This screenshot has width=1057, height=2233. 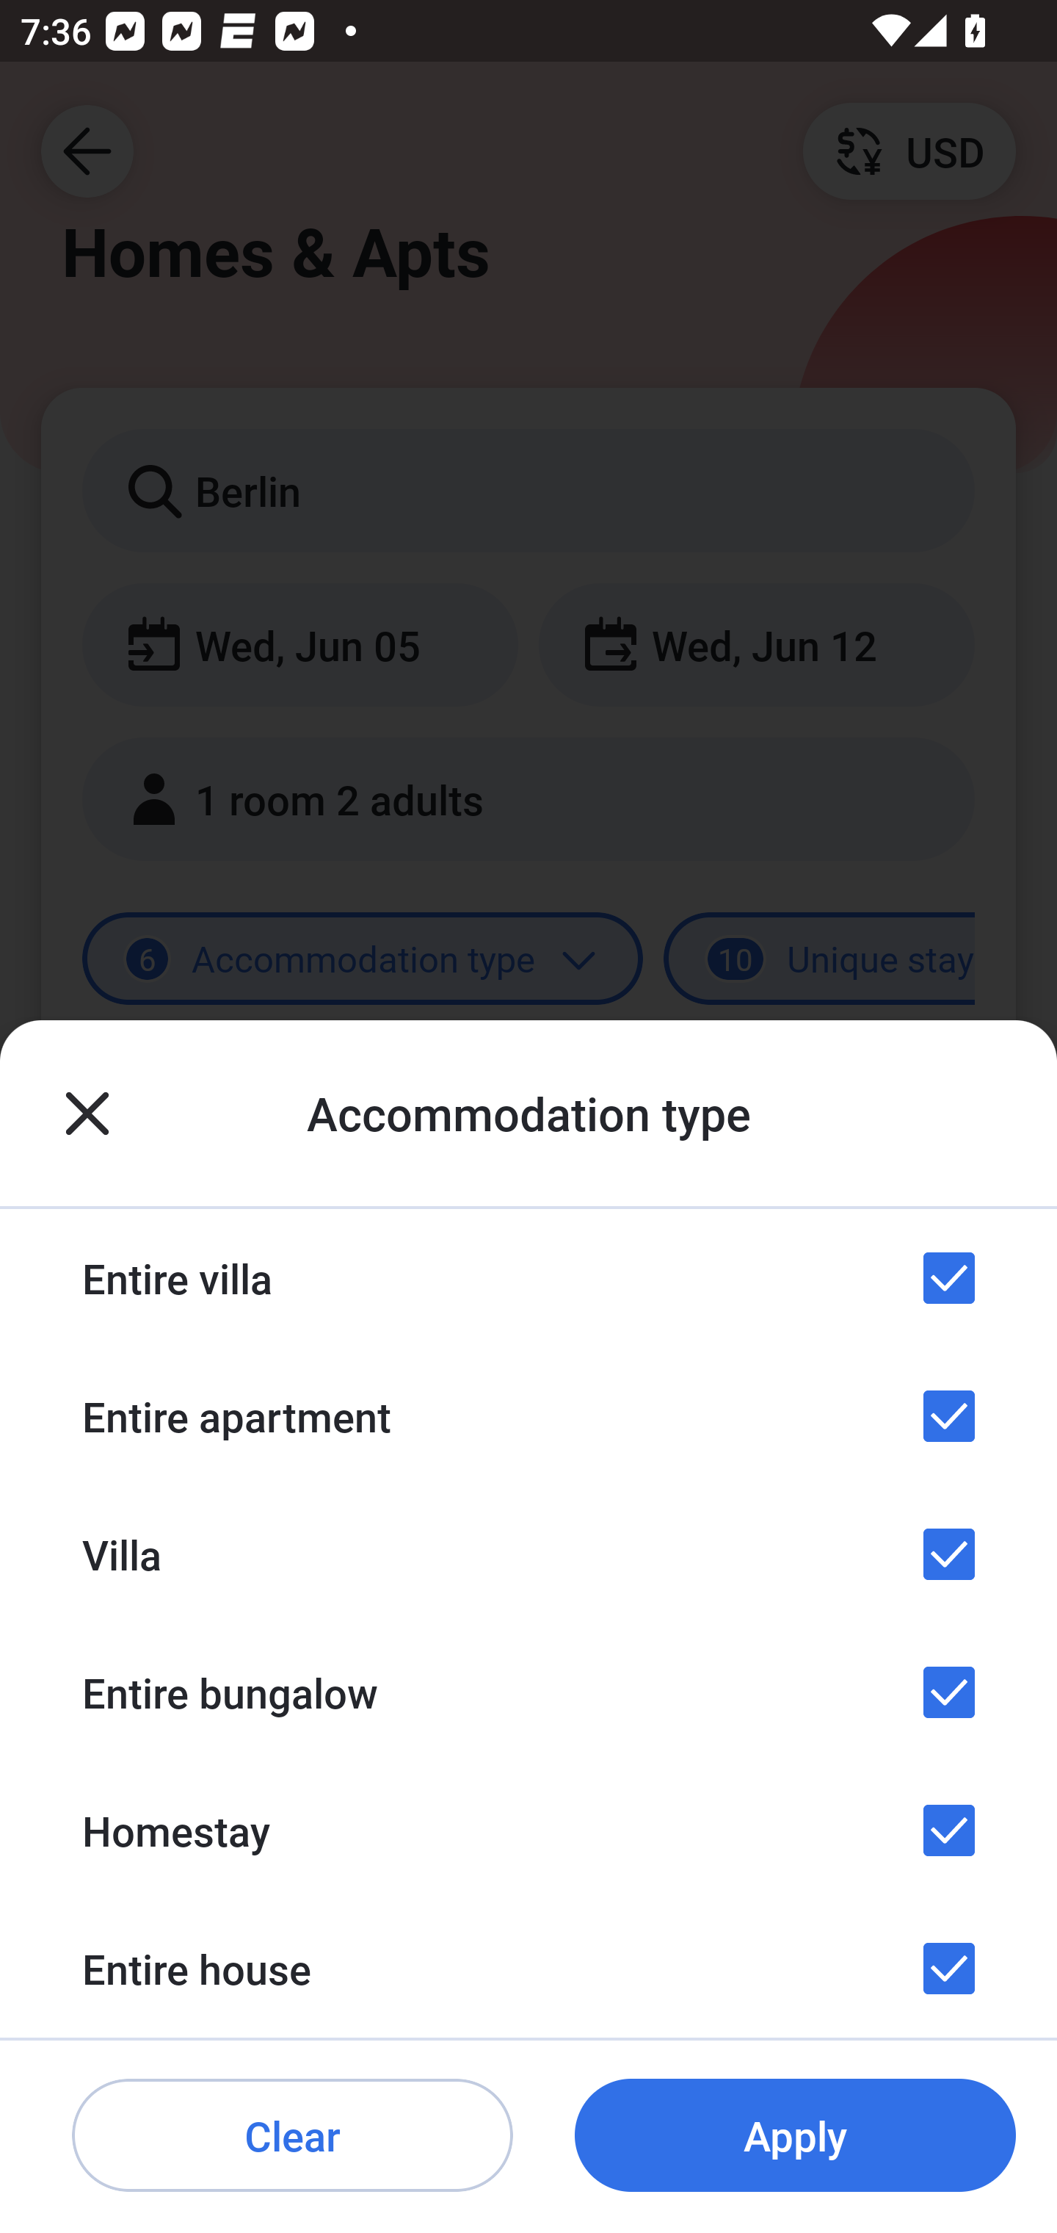 What do you see at coordinates (528, 1416) in the screenshot?
I see `Entire apartment` at bounding box center [528, 1416].